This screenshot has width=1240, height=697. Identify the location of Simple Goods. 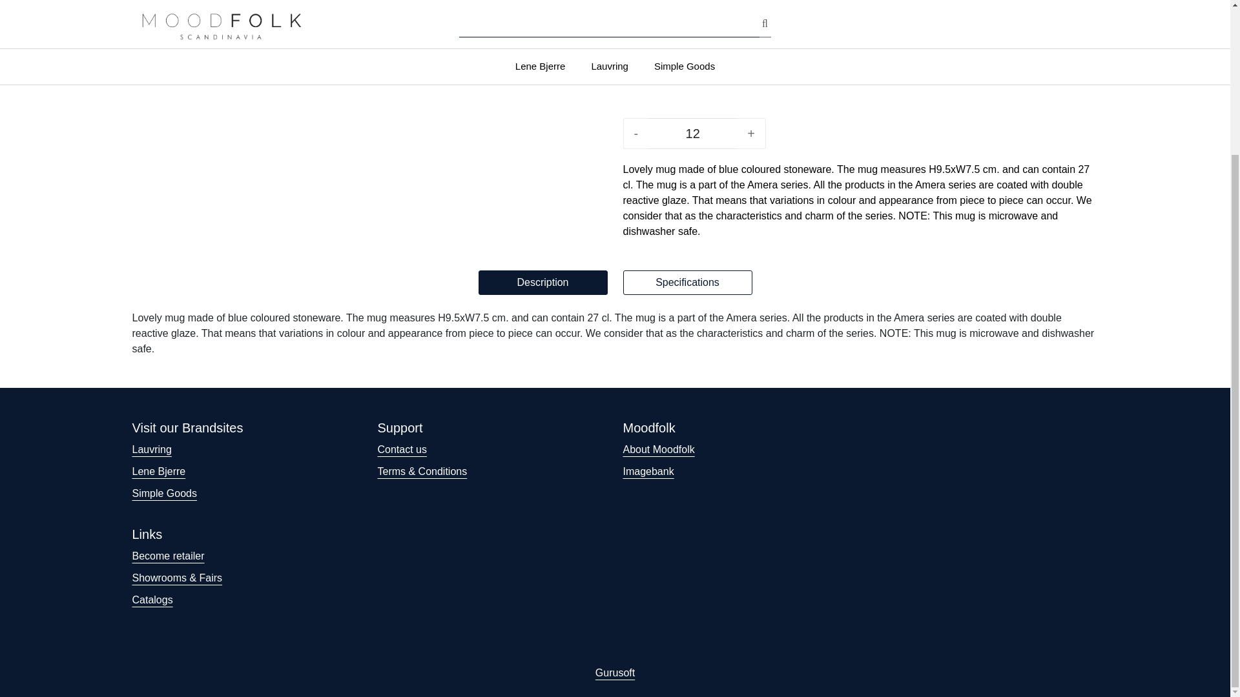
(164, 493).